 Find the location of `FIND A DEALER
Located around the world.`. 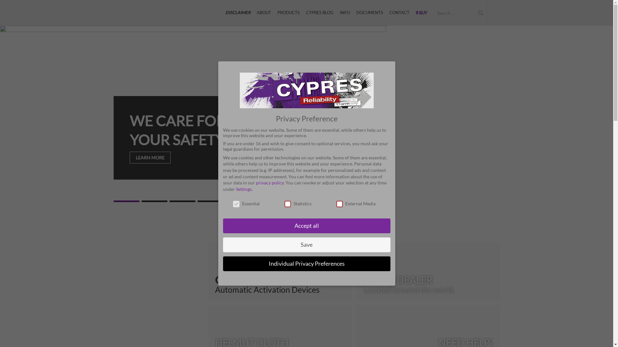

FIND A DEALER
Located around the world. is located at coordinates (428, 271).